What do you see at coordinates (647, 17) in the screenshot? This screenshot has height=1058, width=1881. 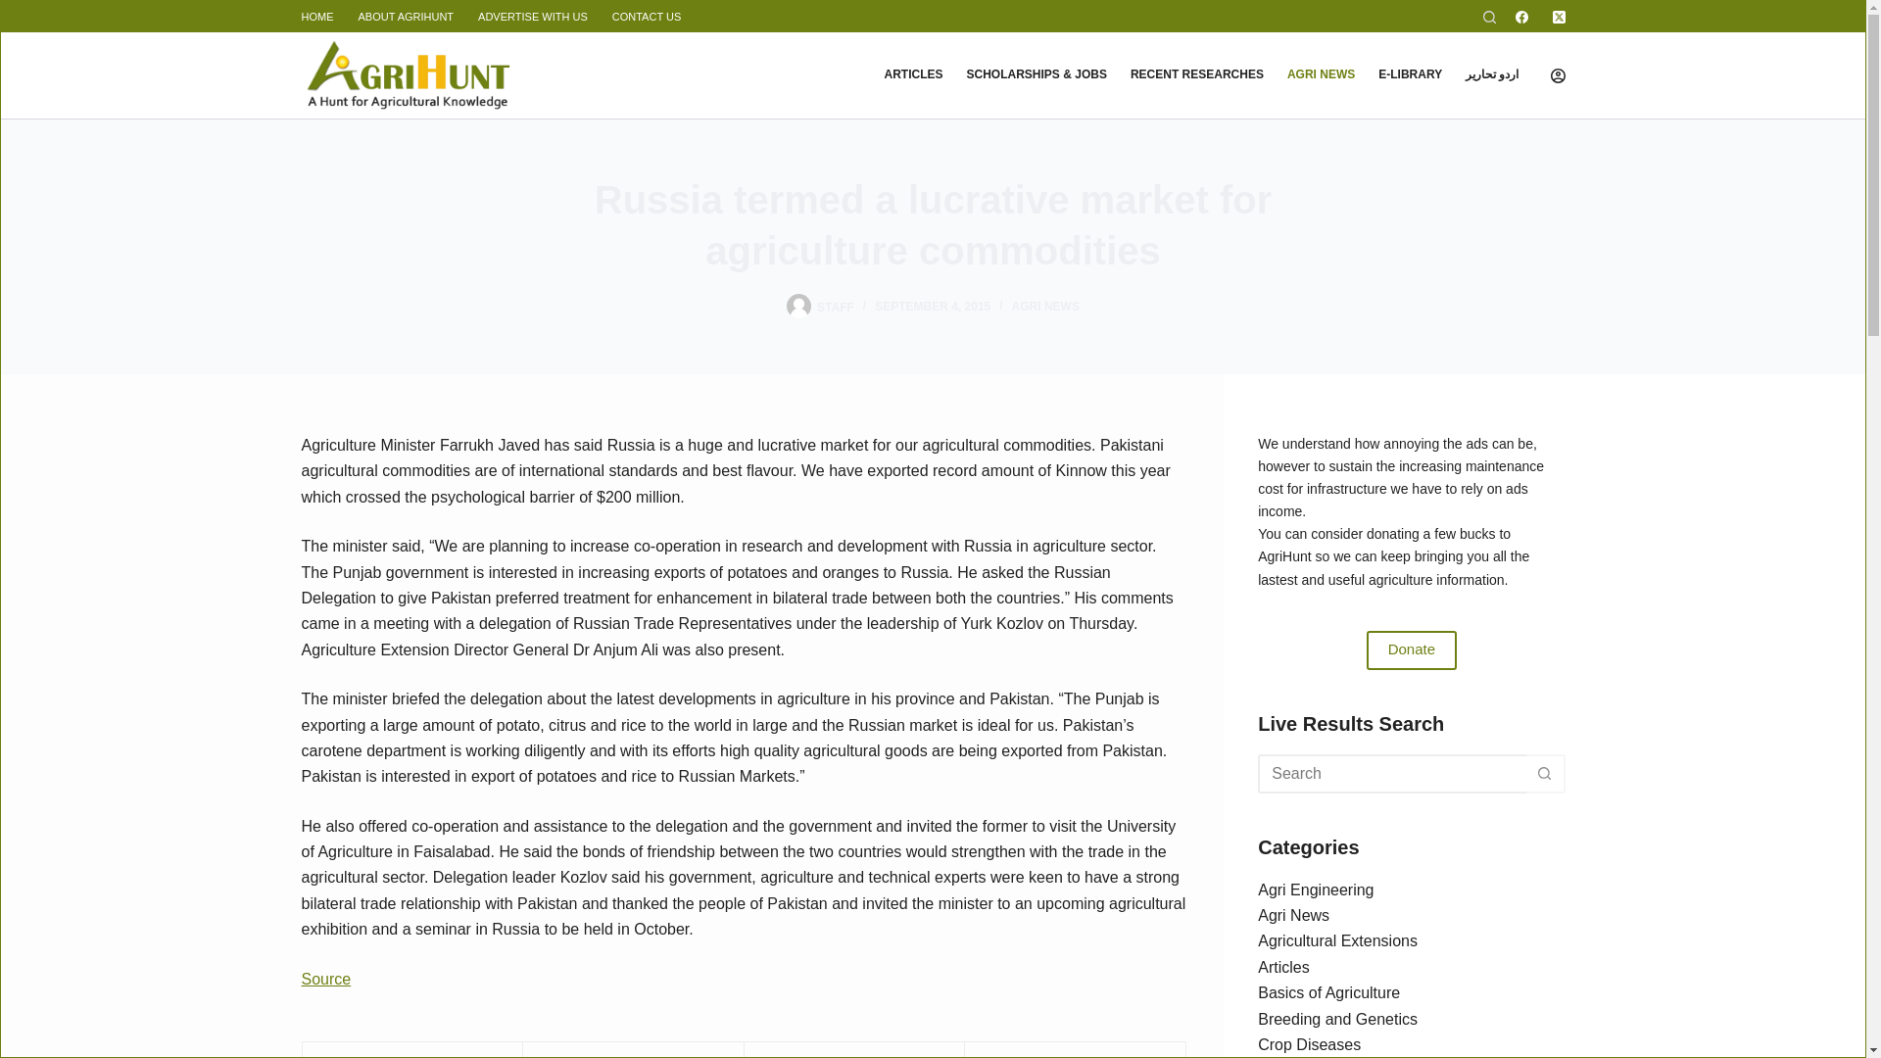 I see `CONTACT US` at bounding box center [647, 17].